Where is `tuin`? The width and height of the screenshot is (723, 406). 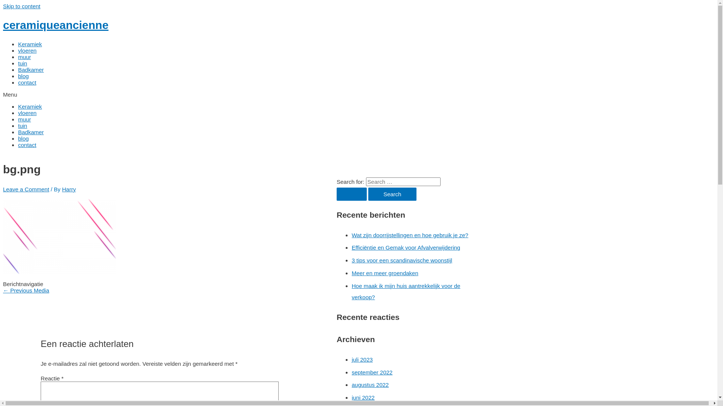
tuin is located at coordinates (23, 63).